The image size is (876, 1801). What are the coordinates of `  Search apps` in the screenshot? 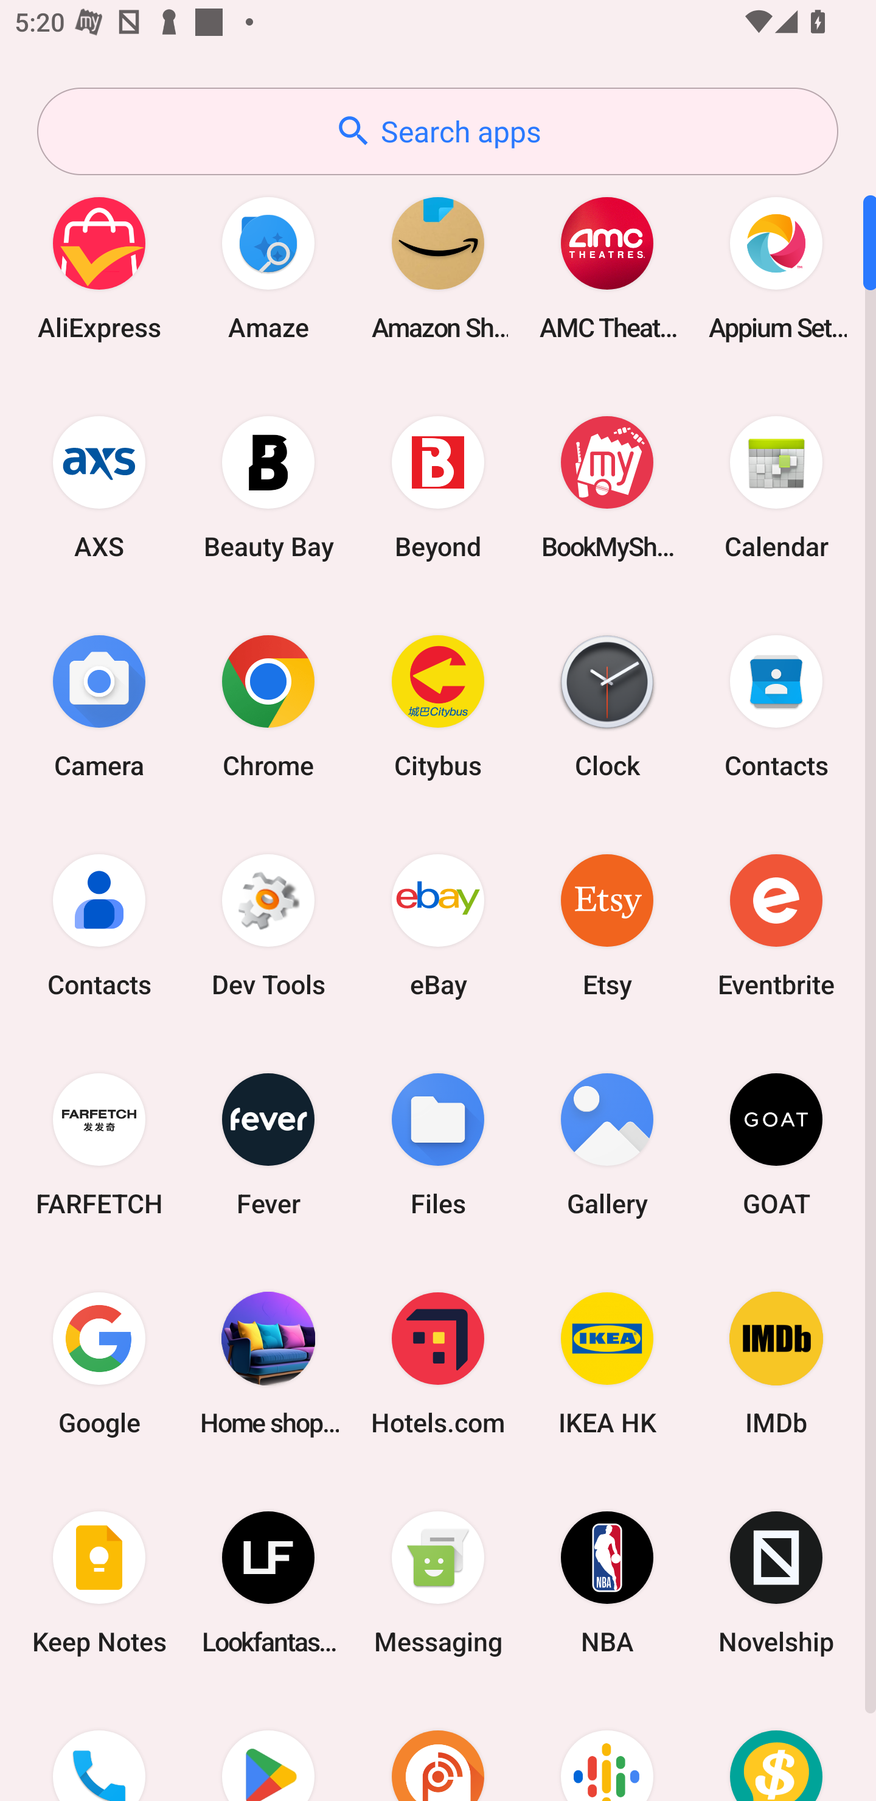 It's located at (437, 131).